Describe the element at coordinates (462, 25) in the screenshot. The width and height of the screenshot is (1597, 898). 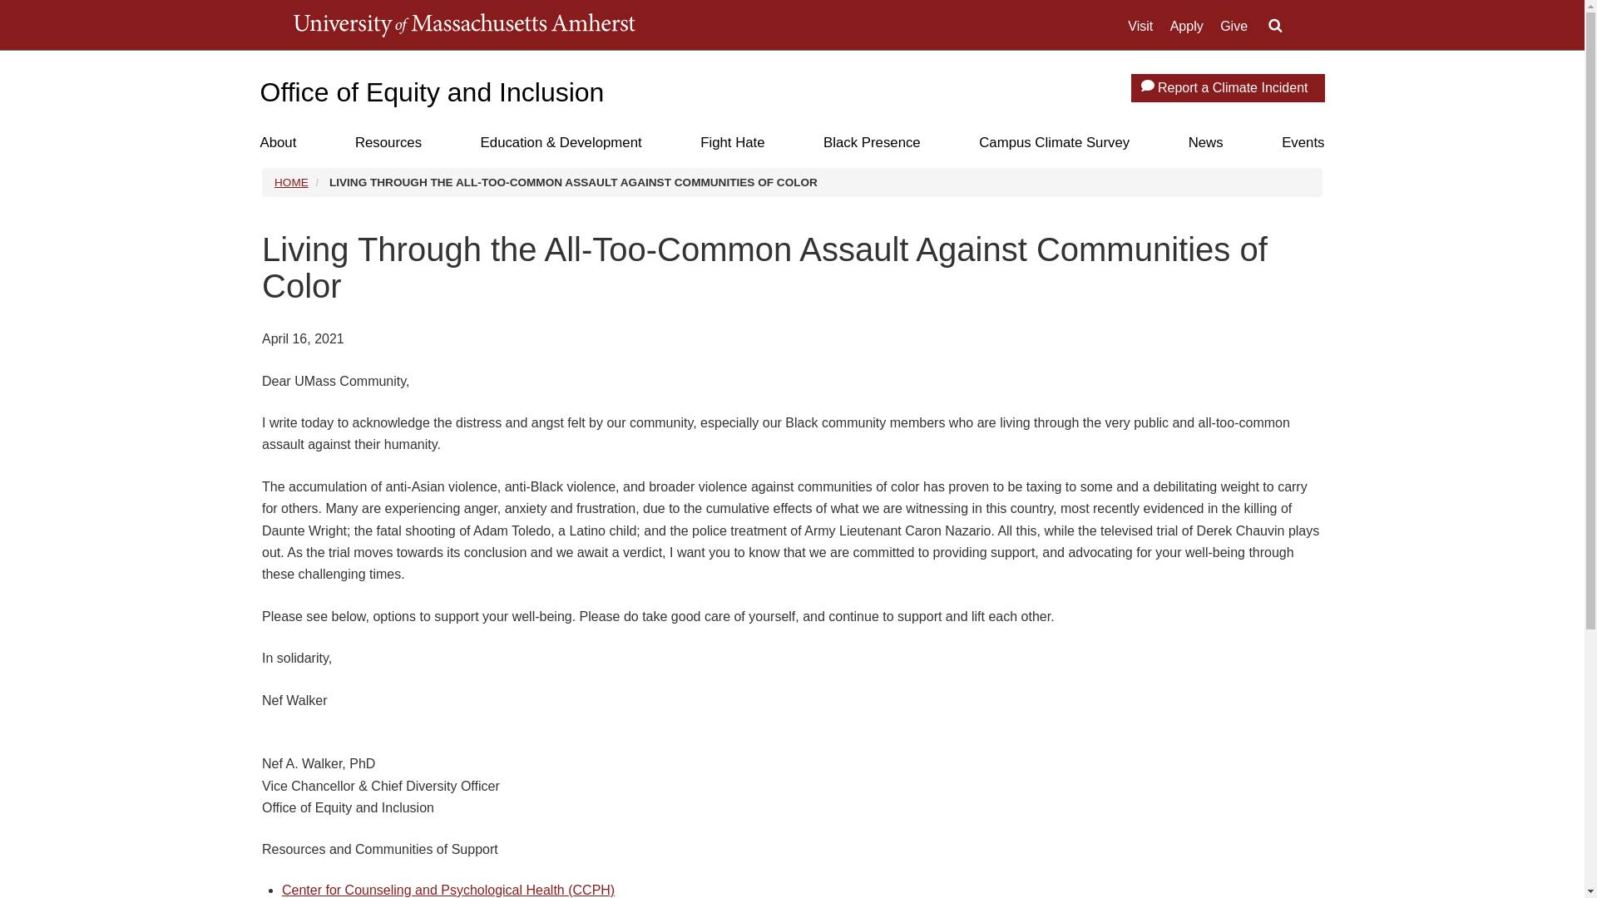
I see `The University of Massachusetts Amherst` at that location.